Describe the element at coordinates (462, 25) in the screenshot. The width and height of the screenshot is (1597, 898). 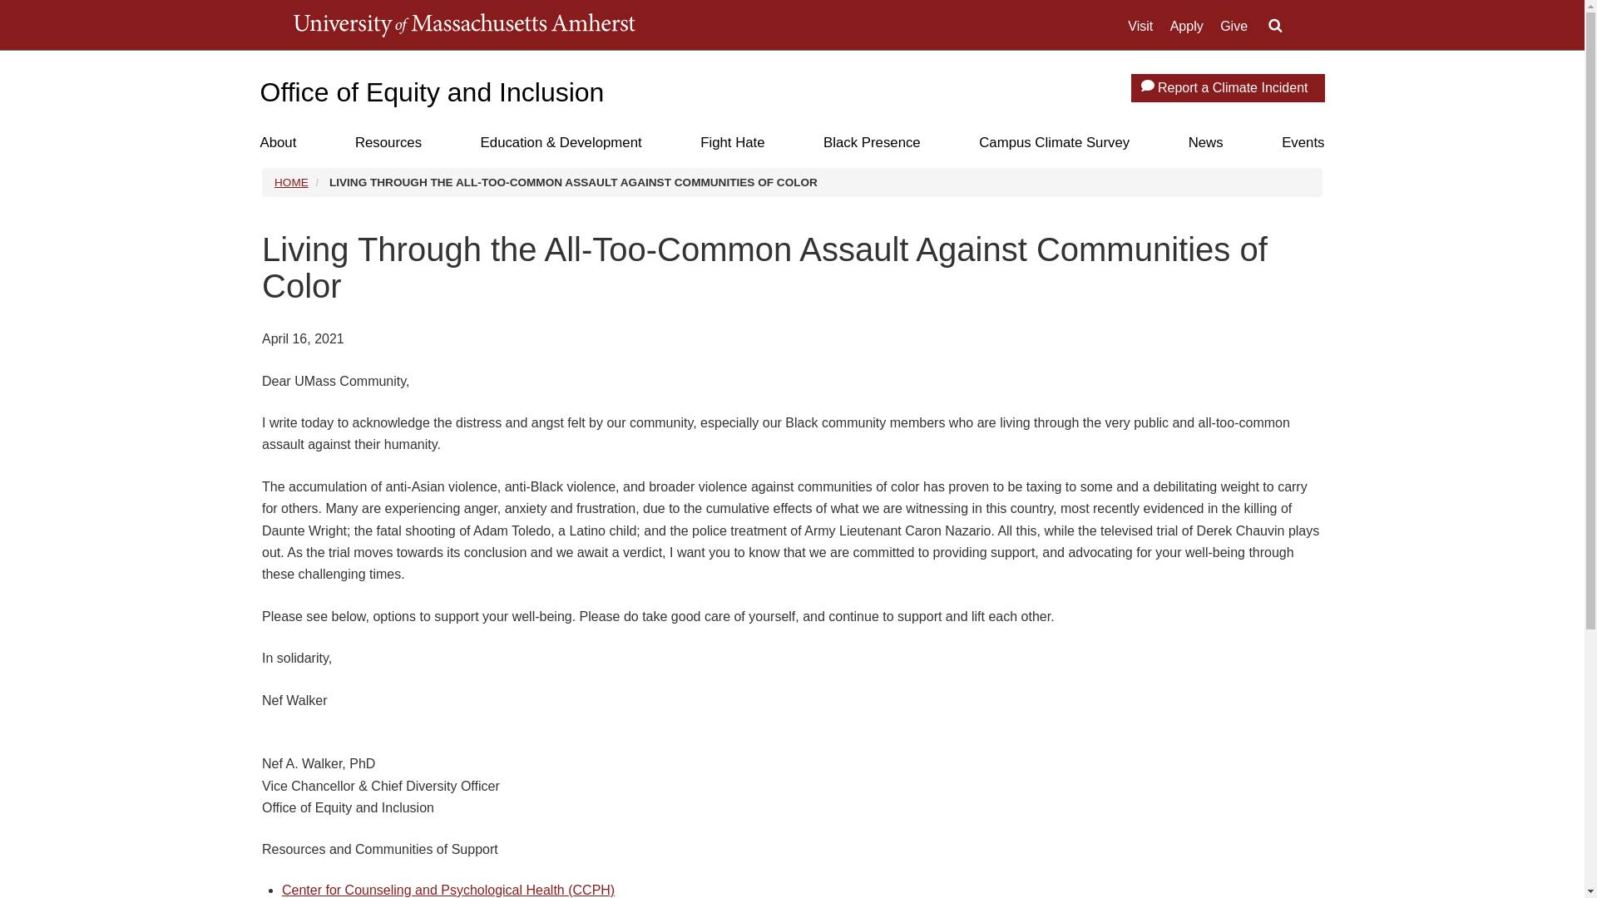
I see `The University of Massachusetts Amherst` at that location.